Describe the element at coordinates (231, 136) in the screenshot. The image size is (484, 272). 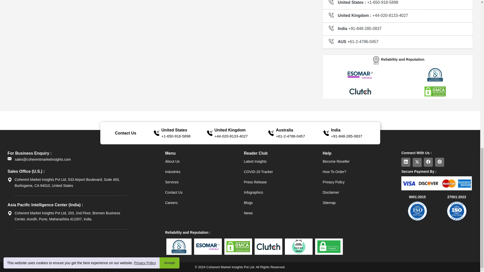
I see `Call Us` at that location.